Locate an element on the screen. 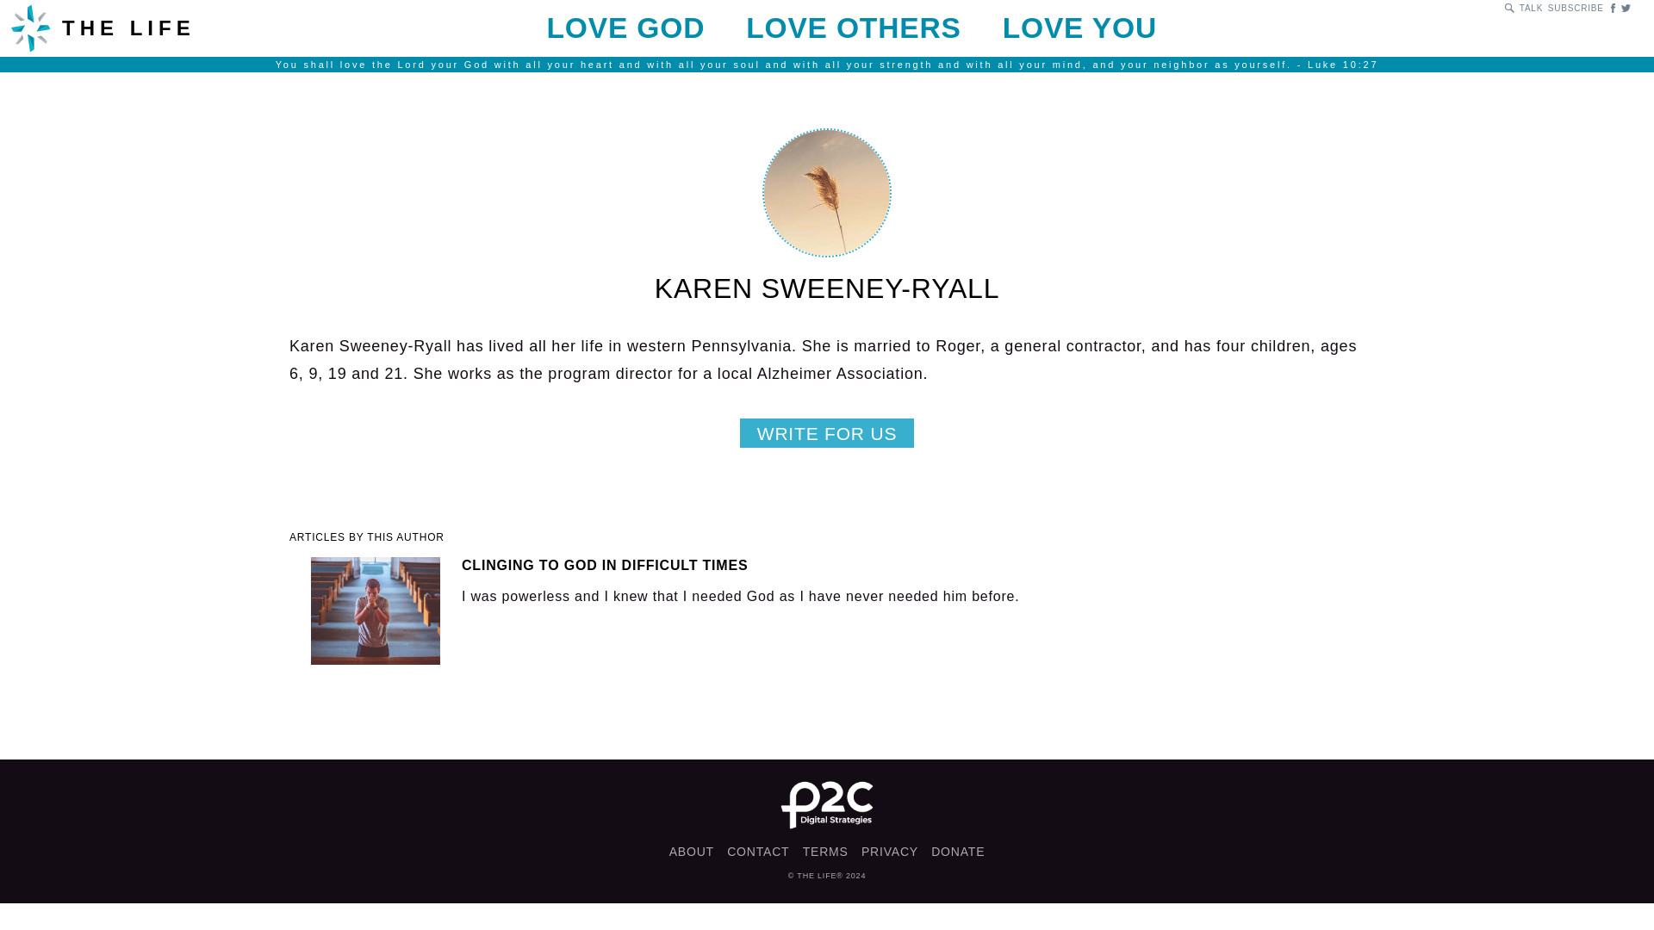 This screenshot has width=1654, height=930. LOVE GOD is located at coordinates (626, 28).